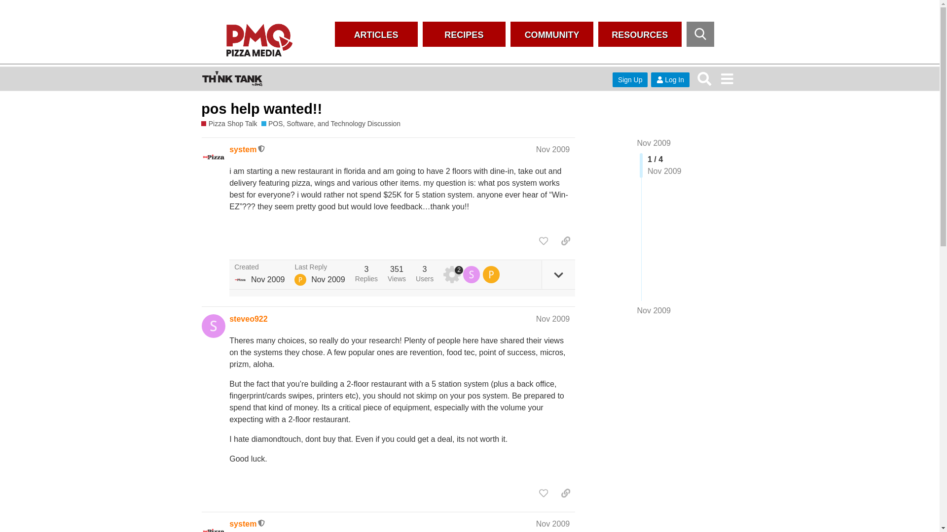 This screenshot has height=532, width=947. I want to click on 2, so click(453, 274).